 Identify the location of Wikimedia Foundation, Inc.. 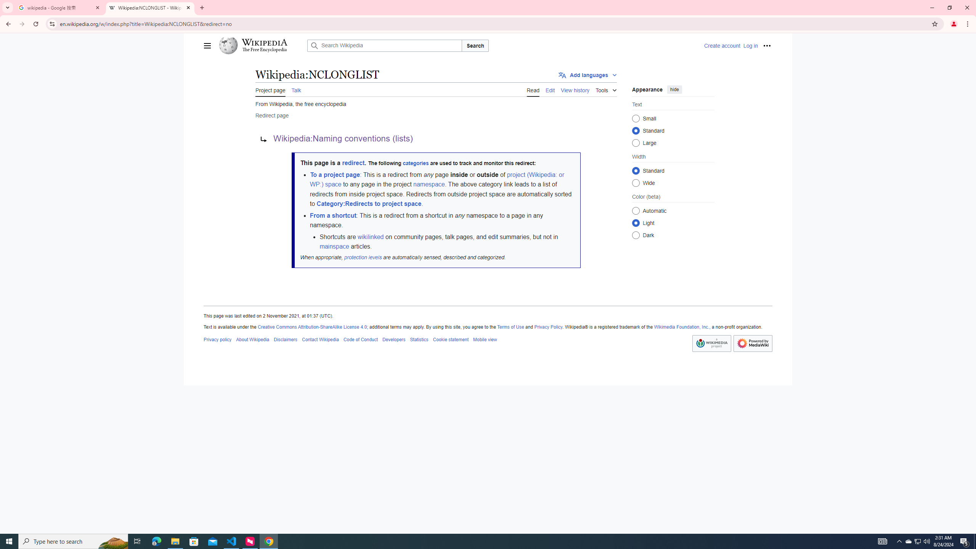
(682, 327).